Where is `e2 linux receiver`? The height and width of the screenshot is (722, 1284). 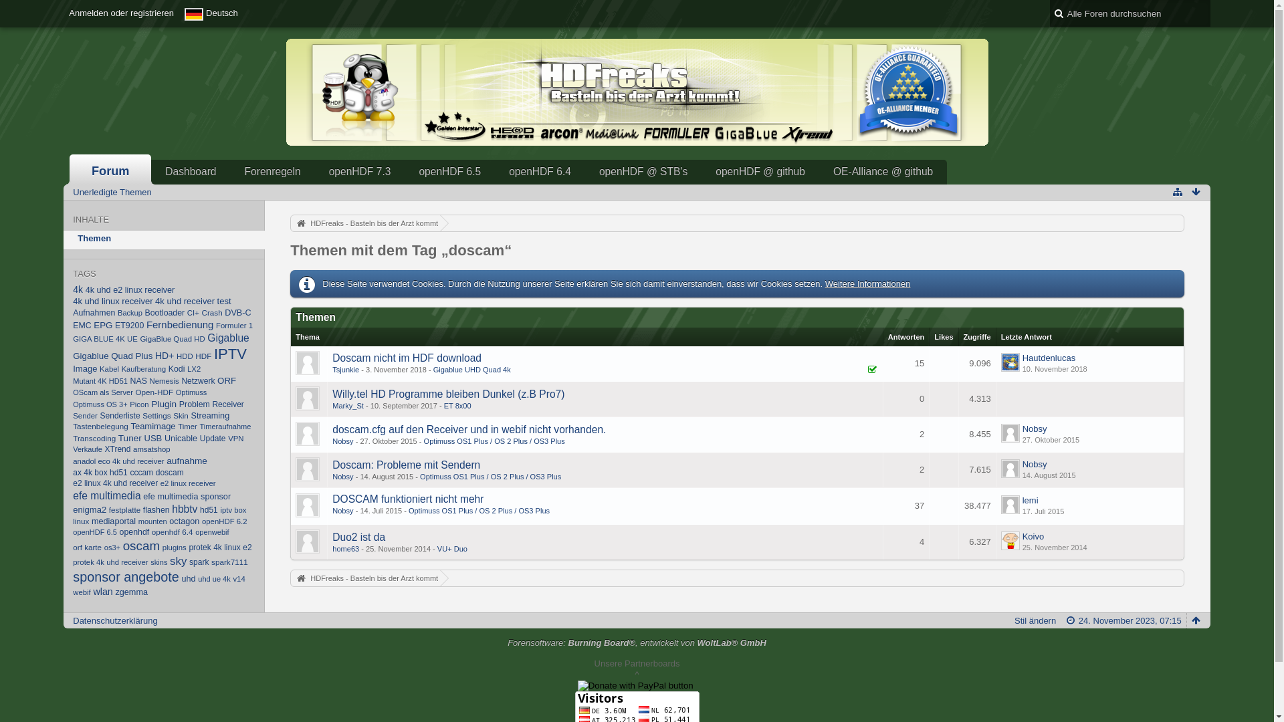
e2 linux receiver is located at coordinates (189, 483).